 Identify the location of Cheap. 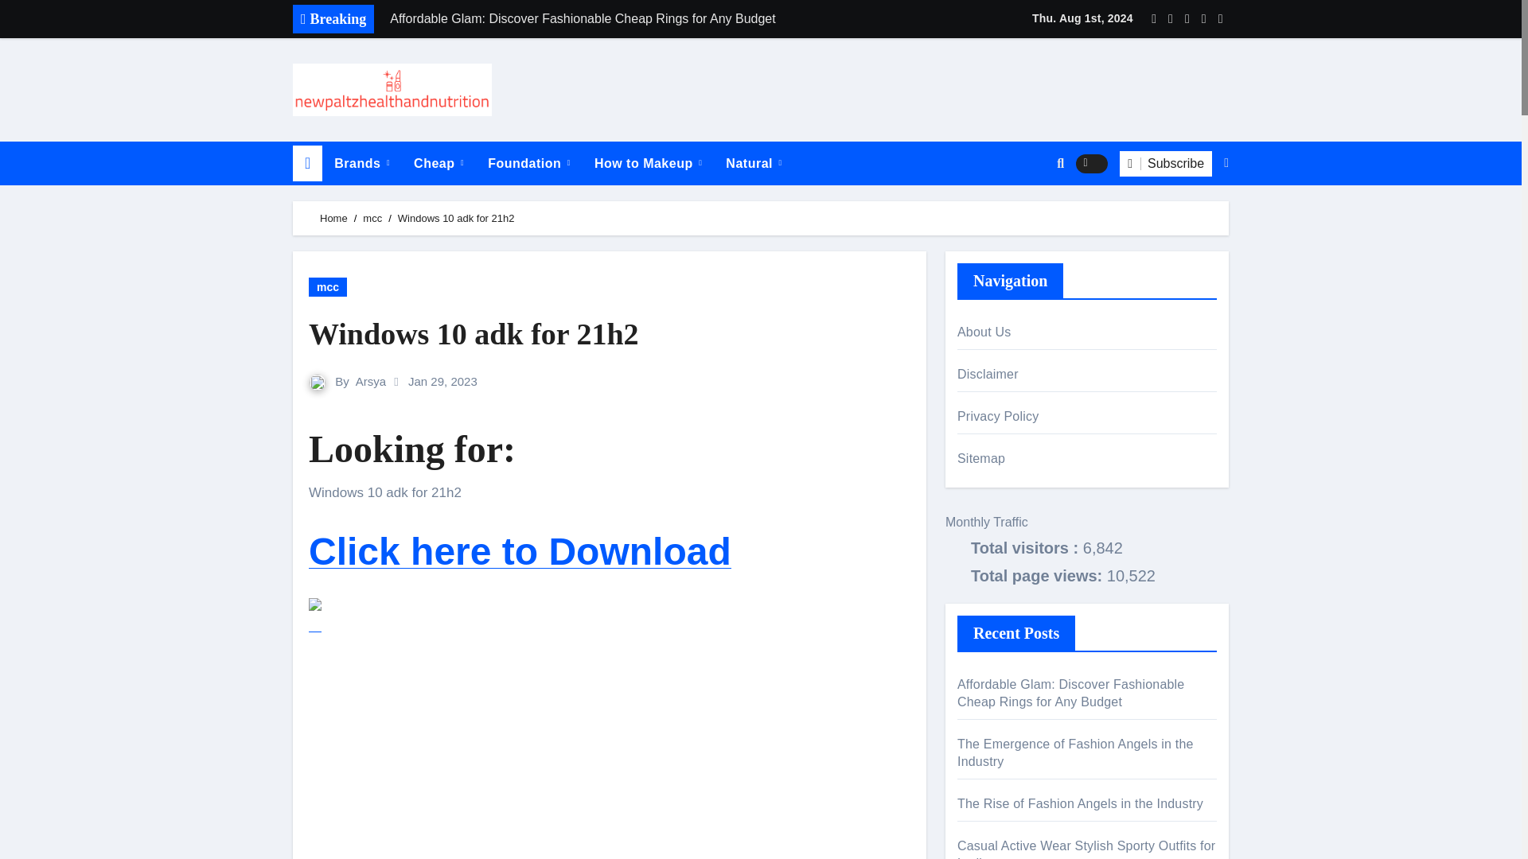
(438, 164).